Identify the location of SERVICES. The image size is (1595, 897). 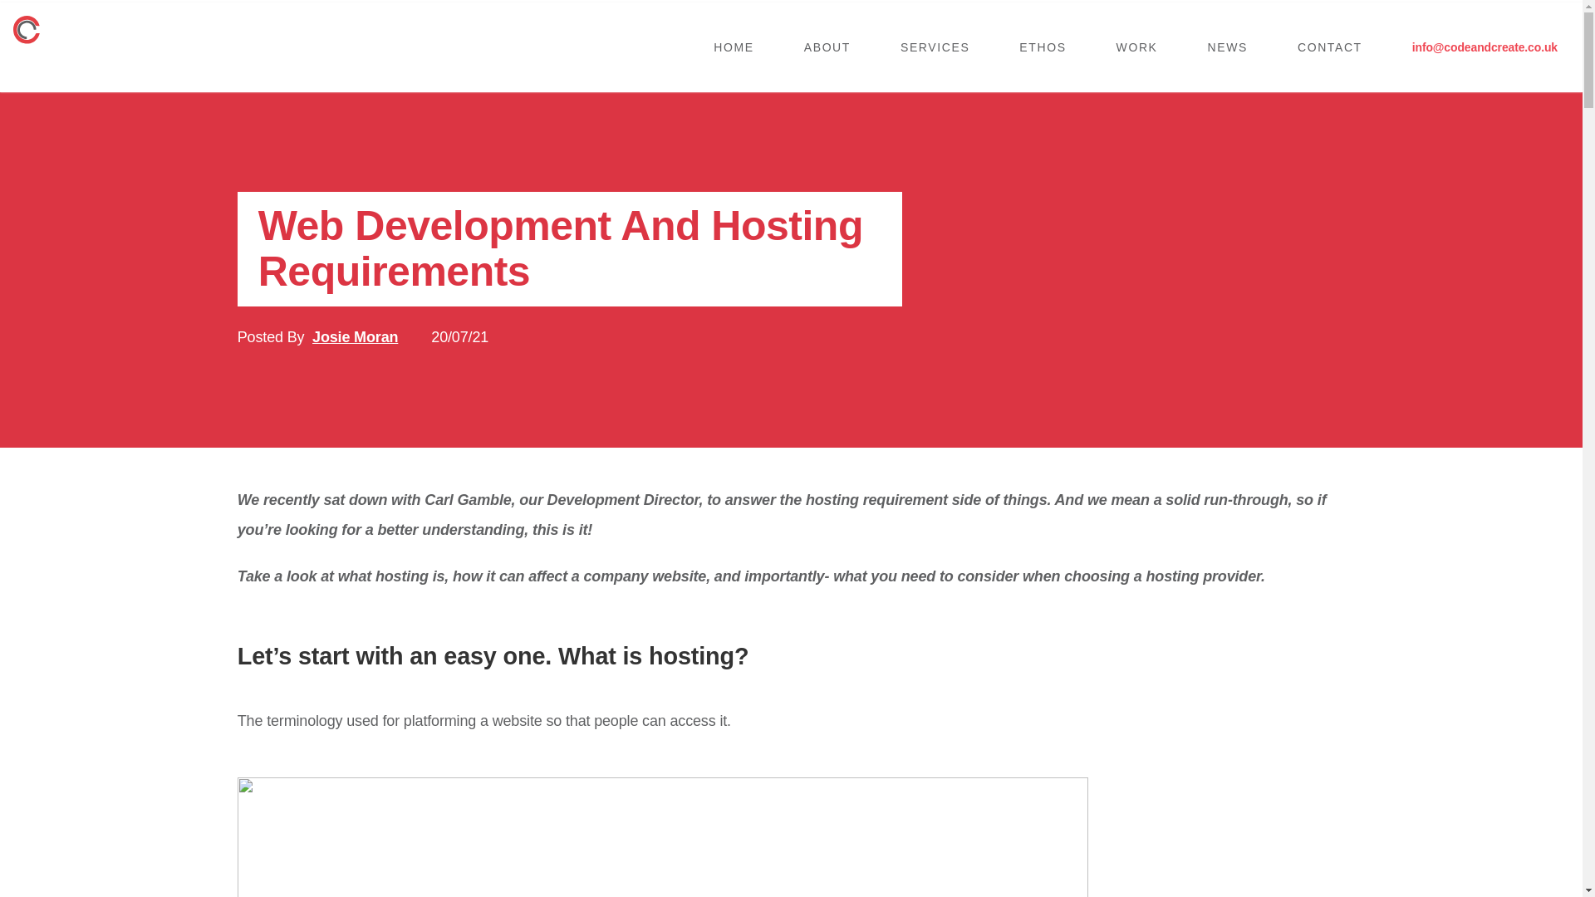
(935, 47).